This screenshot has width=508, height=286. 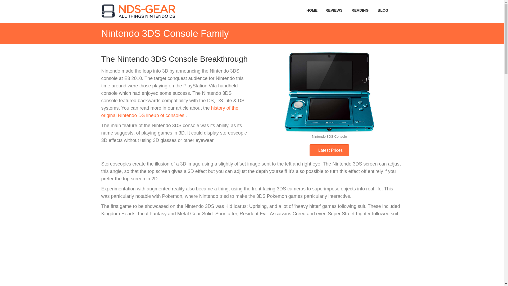 I want to click on REVIEWS , so click(x=334, y=11).